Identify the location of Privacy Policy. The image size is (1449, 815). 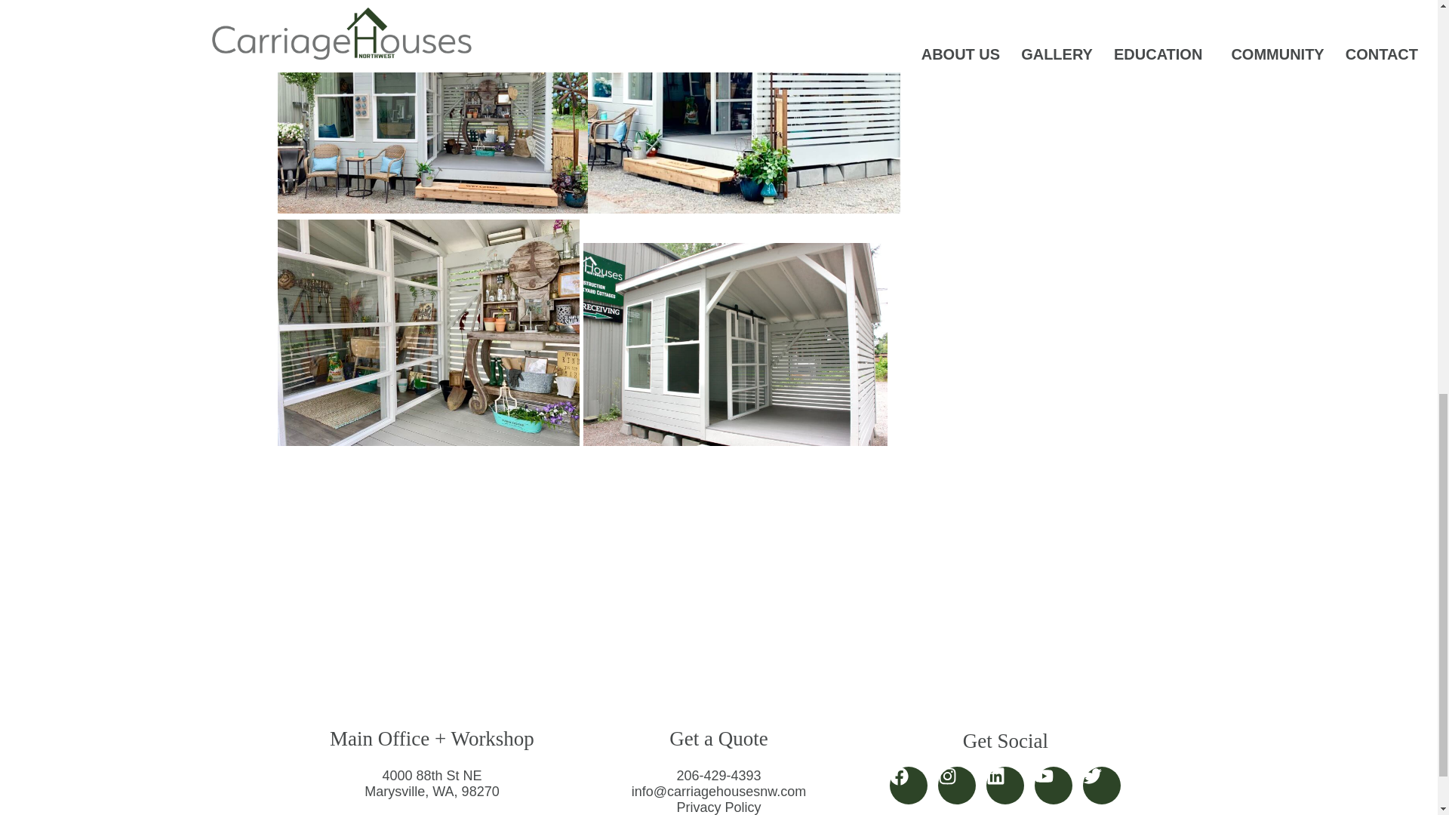
(718, 807).